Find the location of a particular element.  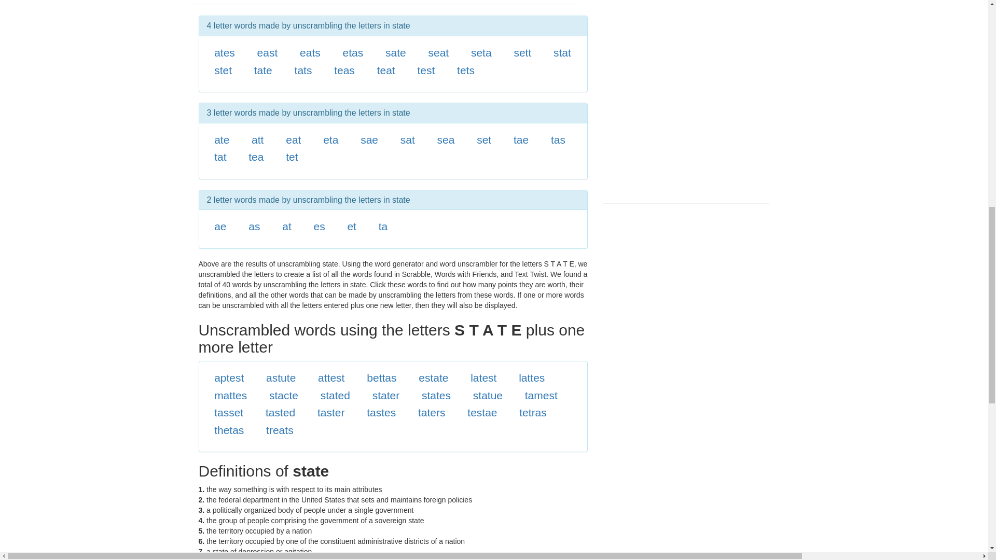

ates is located at coordinates (224, 52).